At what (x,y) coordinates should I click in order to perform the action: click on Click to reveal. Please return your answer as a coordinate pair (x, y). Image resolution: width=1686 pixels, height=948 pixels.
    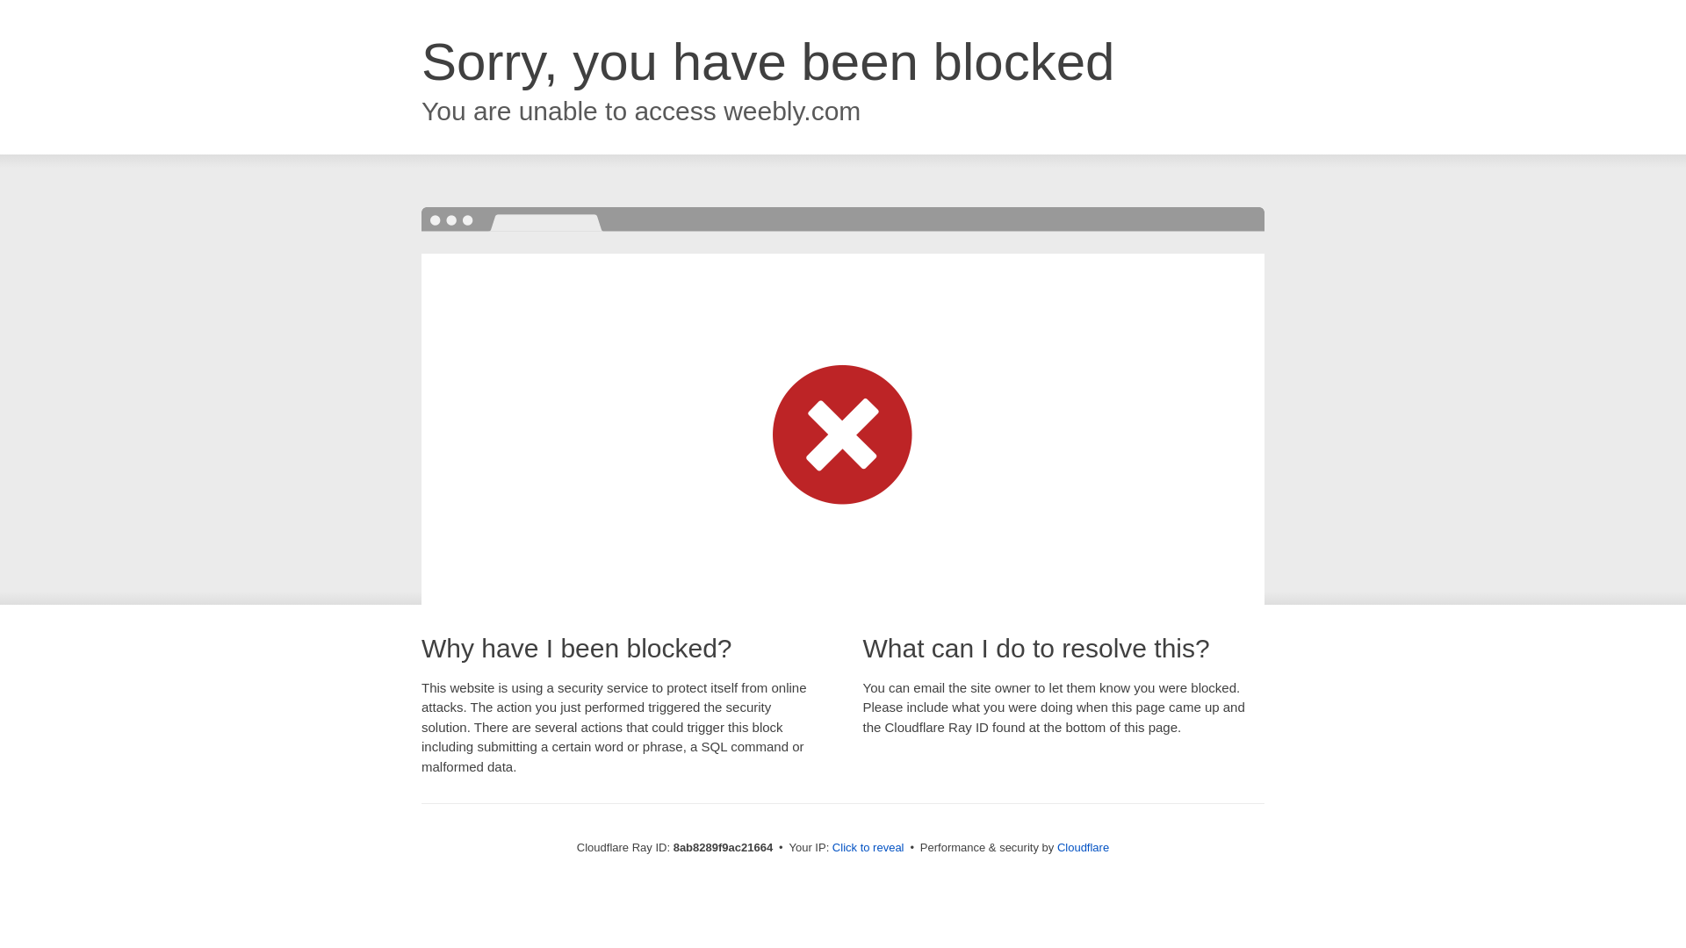
    Looking at the image, I should click on (868, 848).